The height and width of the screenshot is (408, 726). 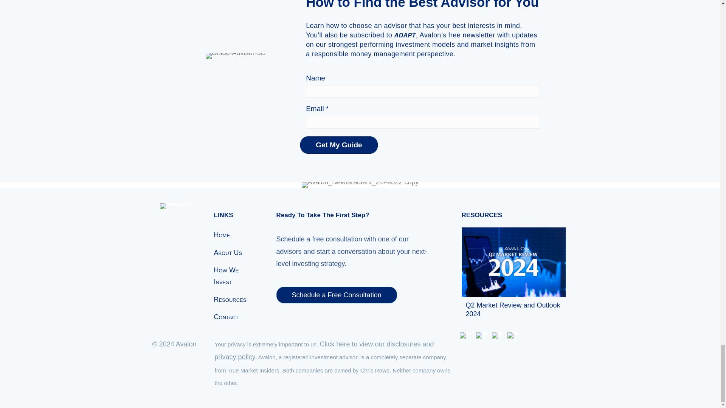 I want to click on Resources, so click(x=236, y=298).